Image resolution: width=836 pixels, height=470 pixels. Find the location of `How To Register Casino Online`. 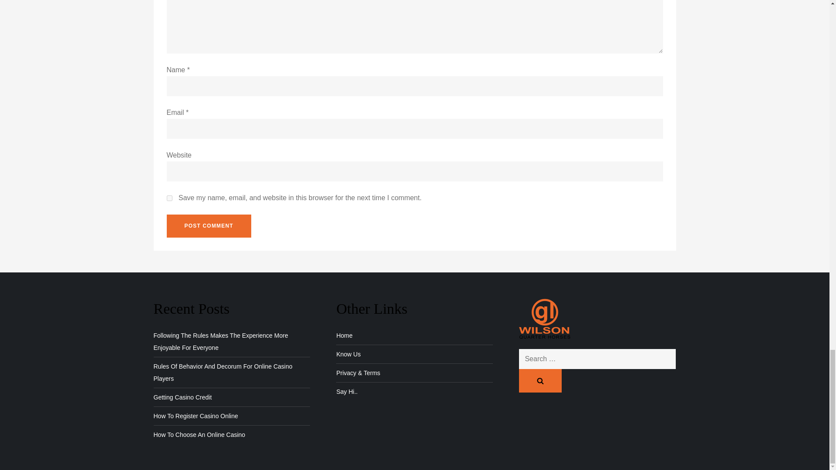

How To Register Casino Online is located at coordinates (195, 416).